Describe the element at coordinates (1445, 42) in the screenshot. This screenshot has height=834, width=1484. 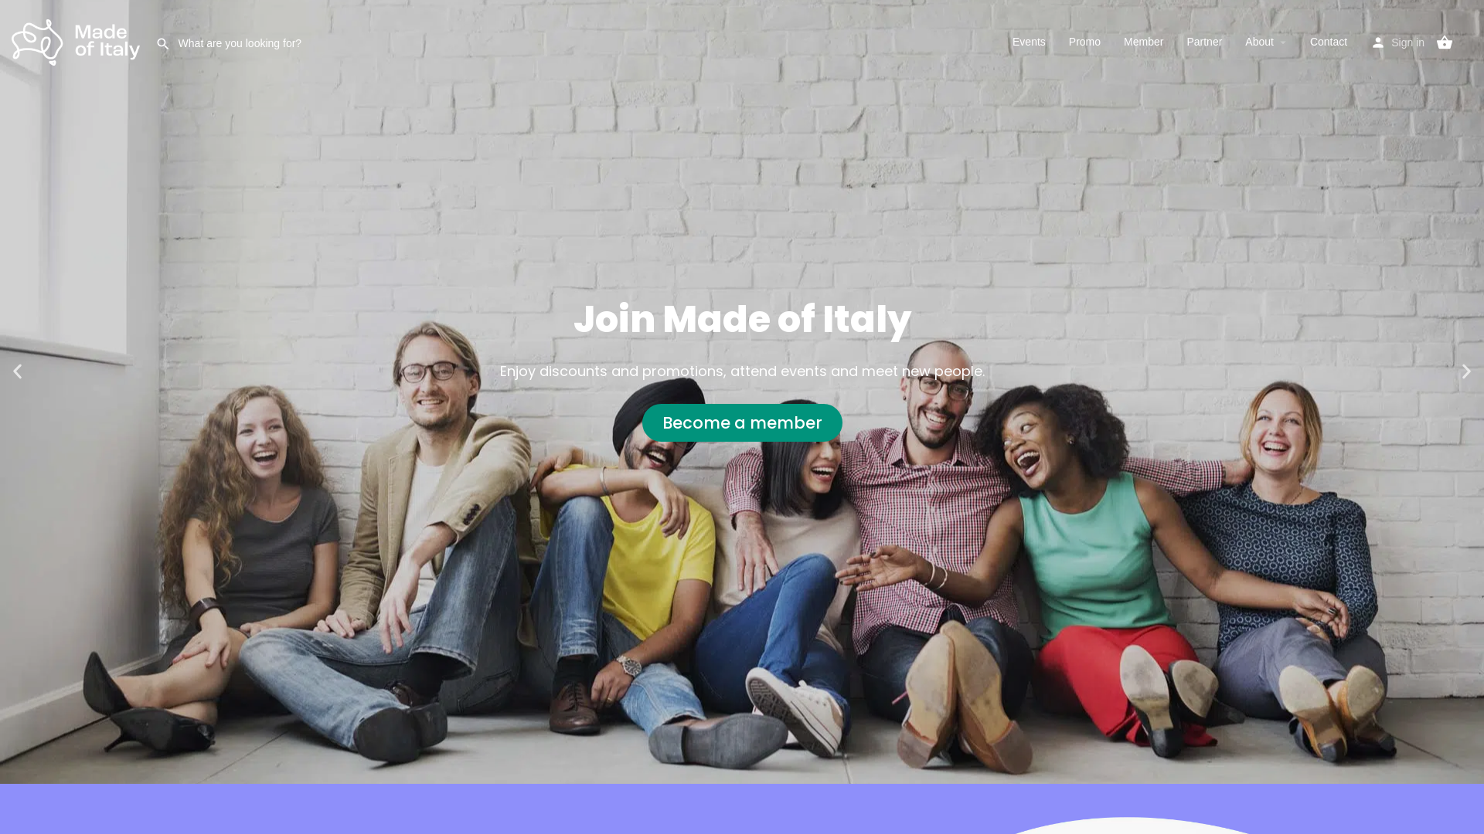
I see `View your shopping cart` at that location.